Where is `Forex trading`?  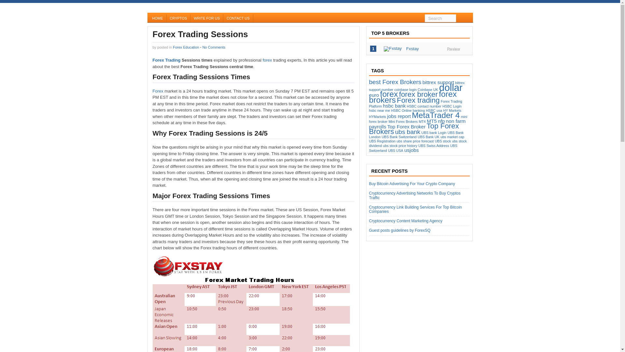
Forex trading is located at coordinates (418, 100).